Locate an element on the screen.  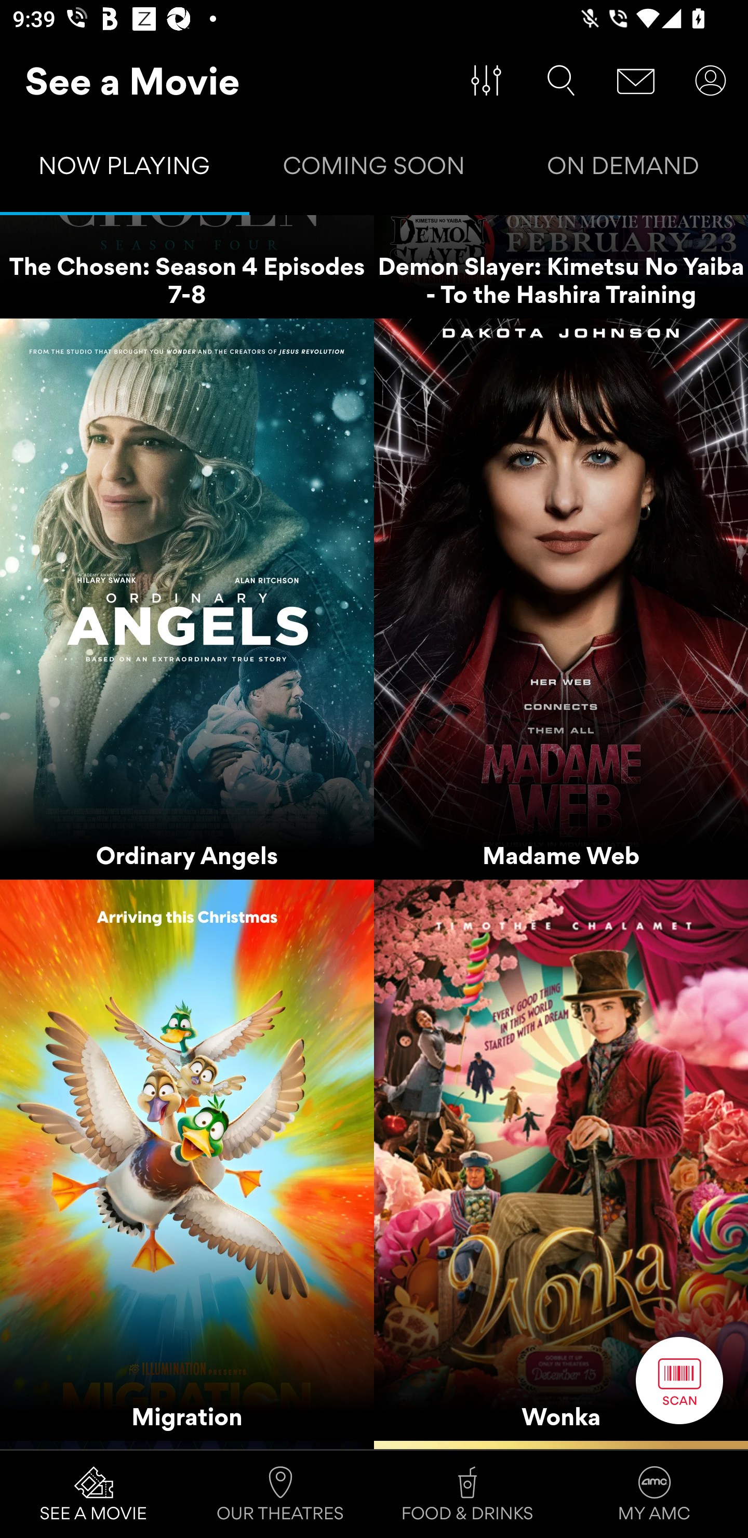
COMING SOON
Tab 2 of 3 is located at coordinates (374, 169).